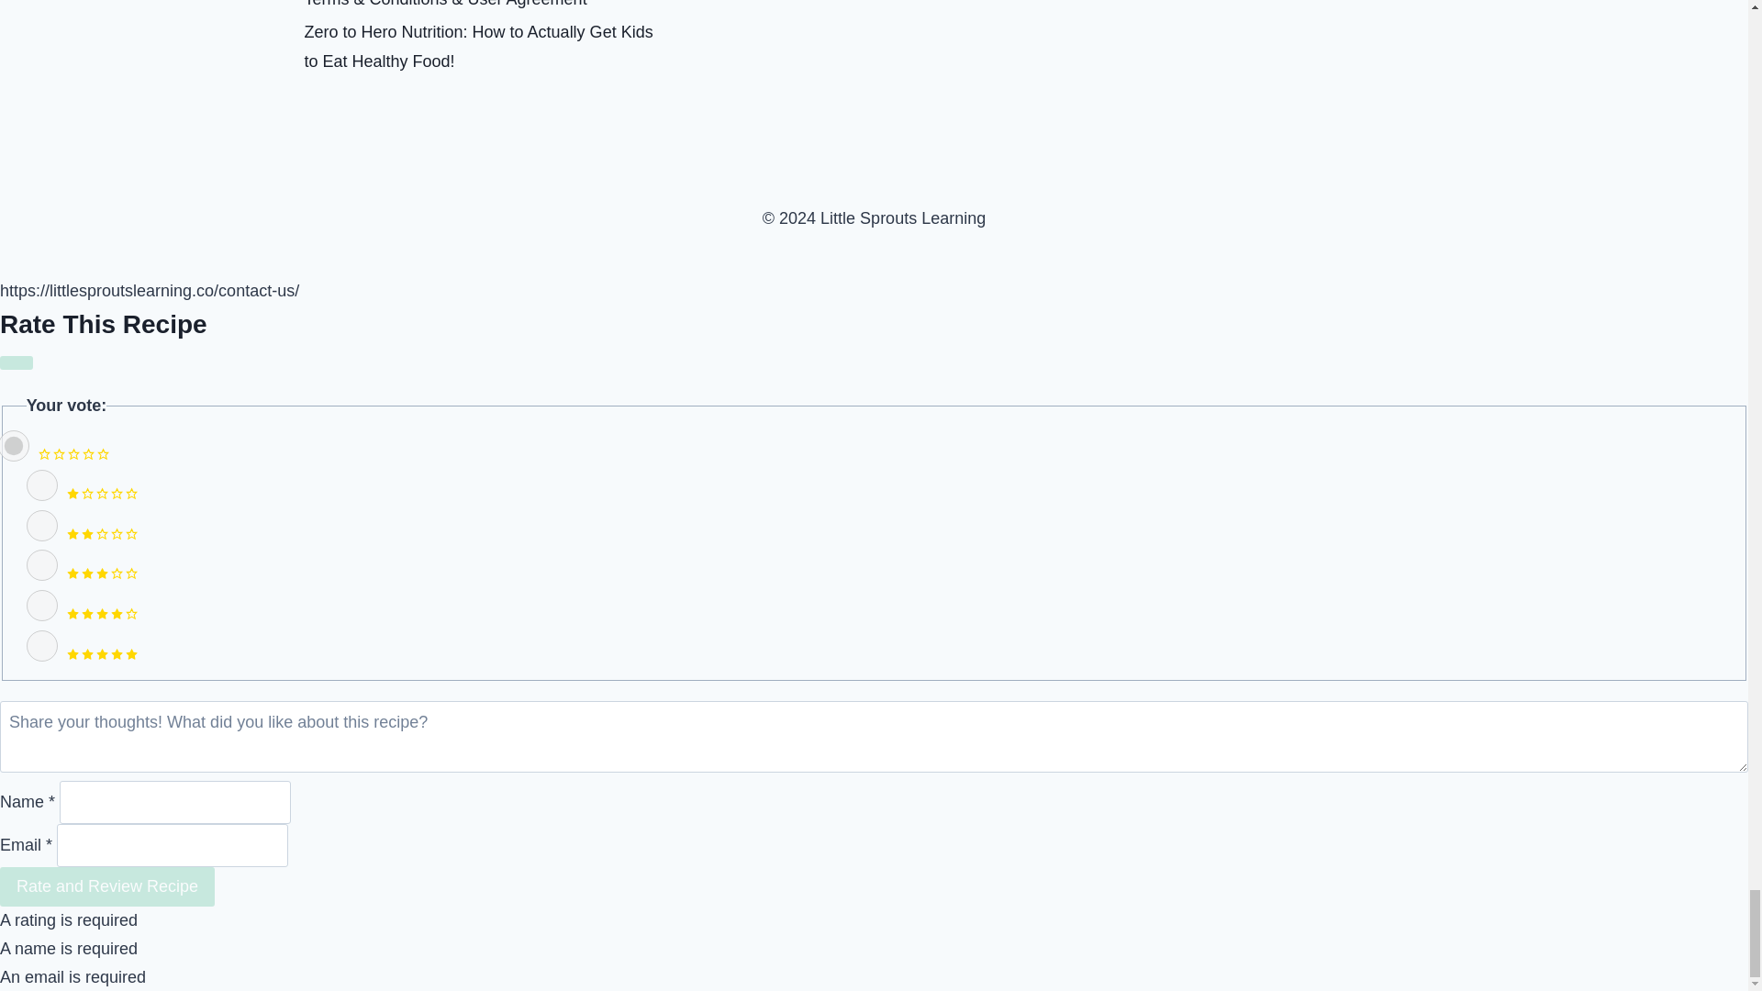 The image size is (1762, 991). Describe the element at coordinates (42, 525) in the screenshot. I see `2` at that location.